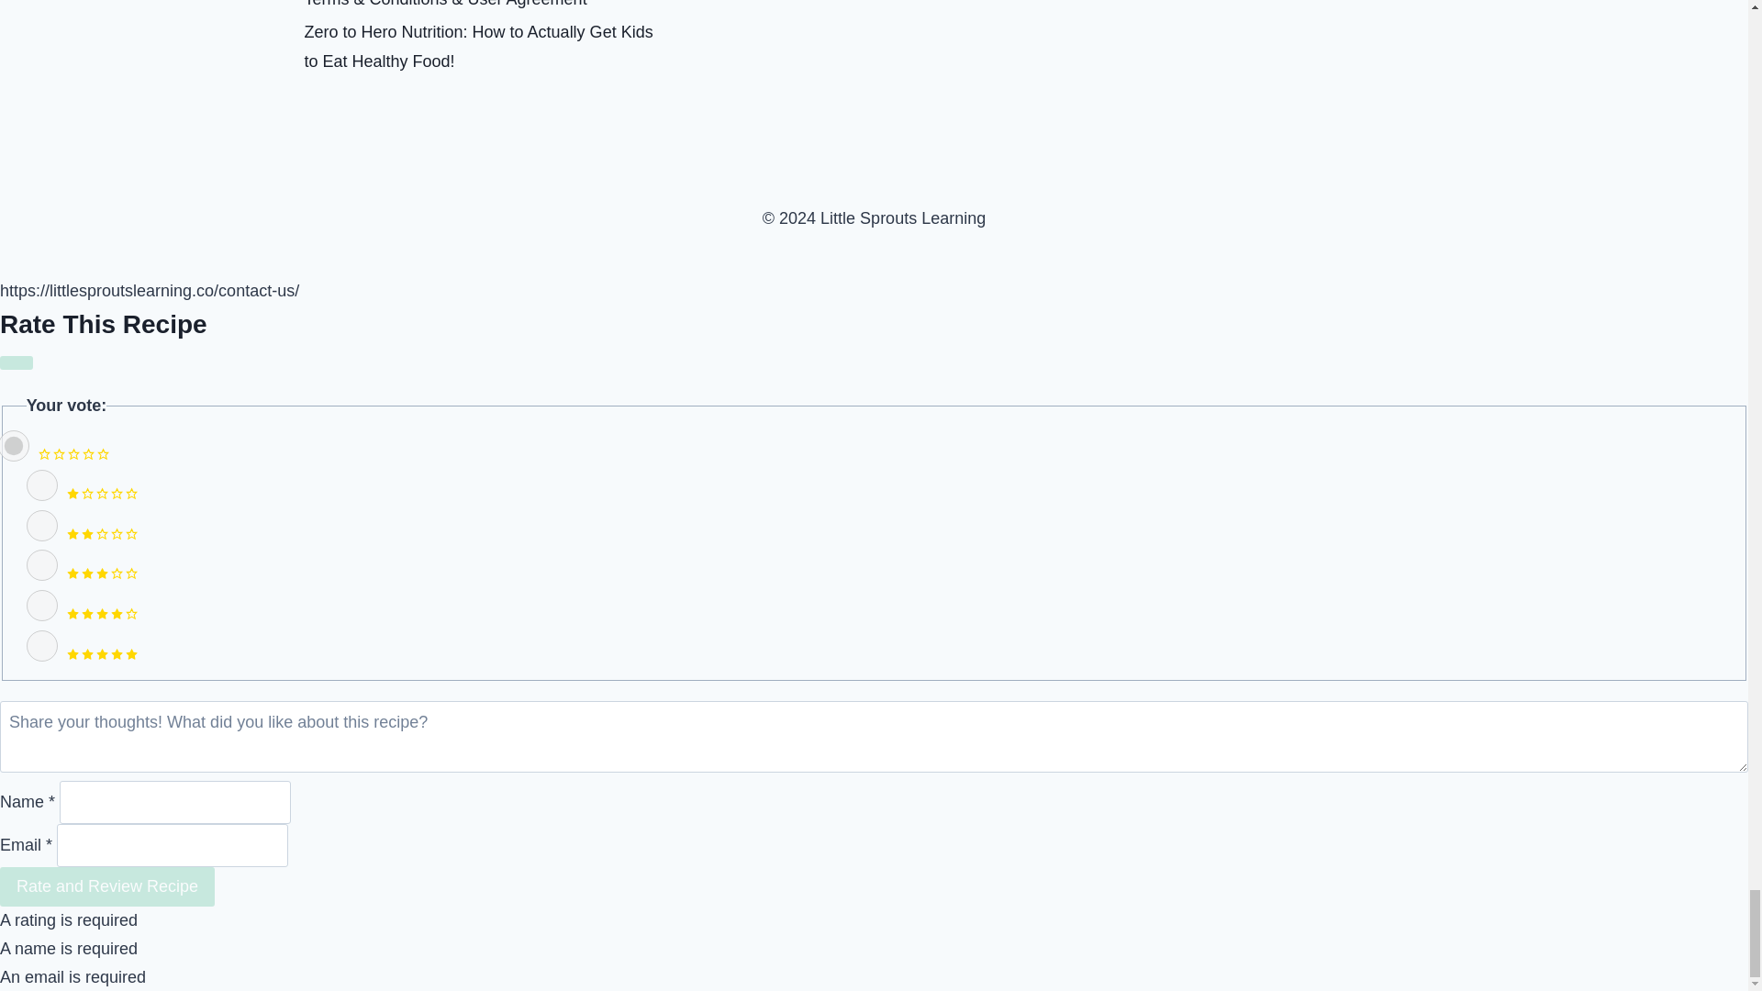 The image size is (1762, 991). Describe the element at coordinates (42, 525) in the screenshot. I see `2` at that location.